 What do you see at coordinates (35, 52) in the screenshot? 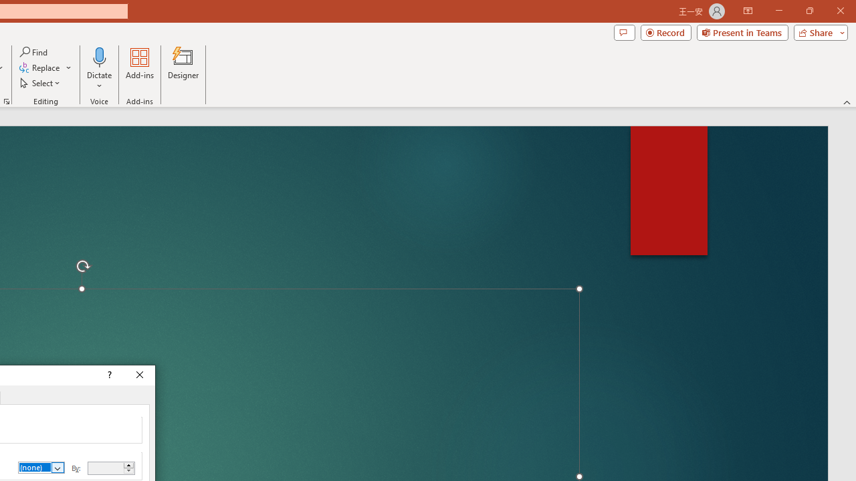
I see `Find...` at bounding box center [35, 52].